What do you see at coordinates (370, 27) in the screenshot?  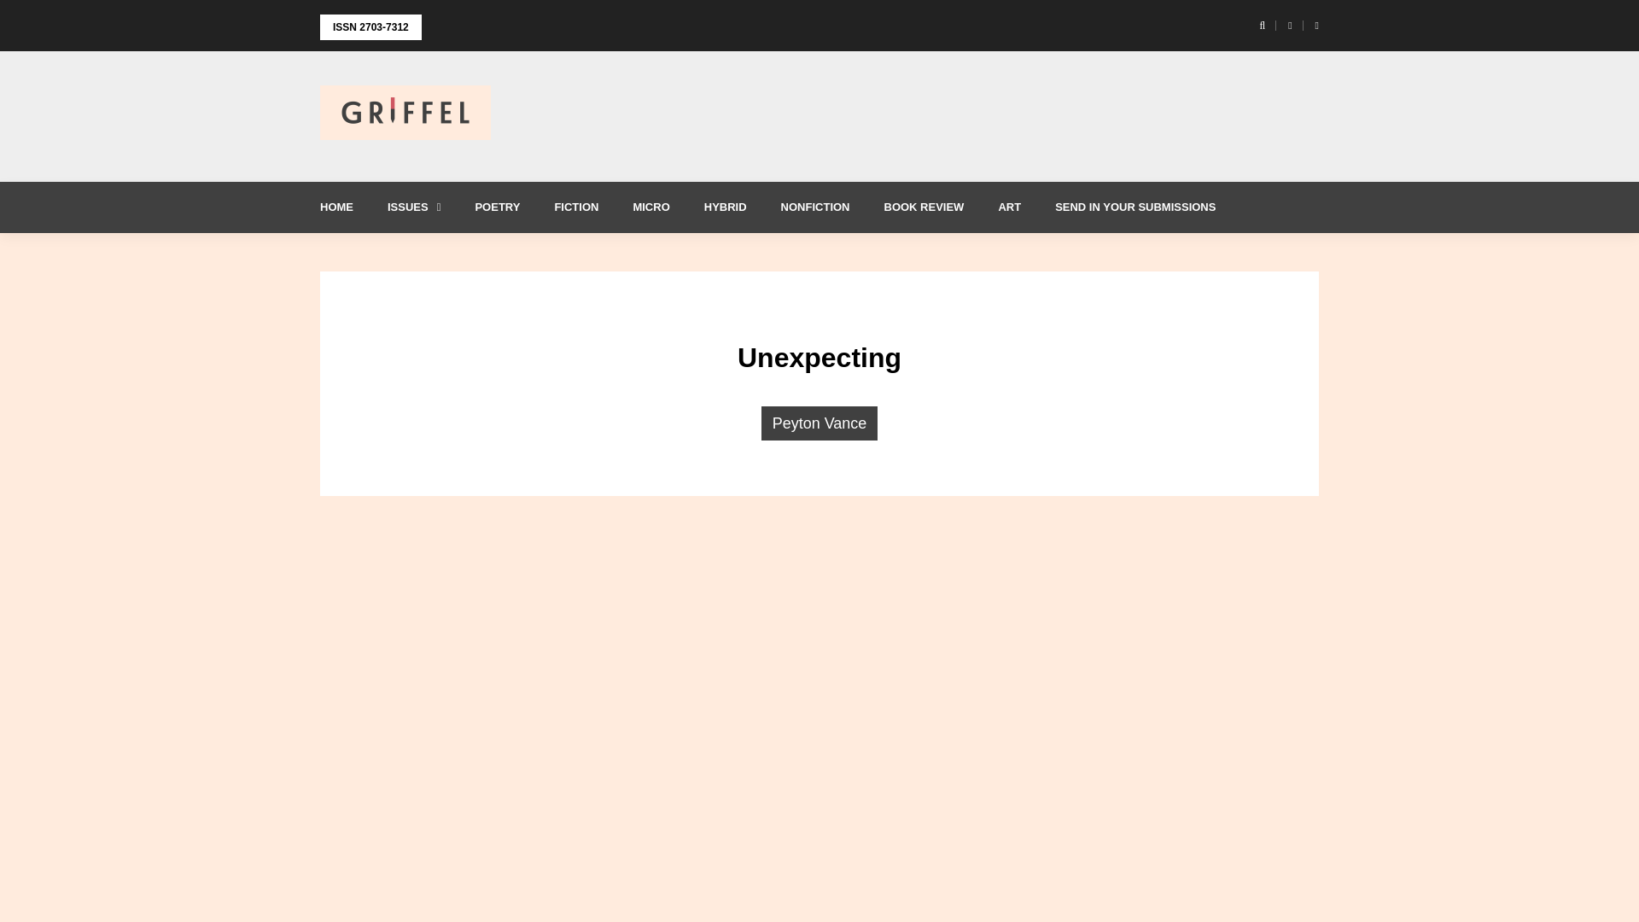 I see `ISSN 2703-7312` at bounding box center [370, 27].